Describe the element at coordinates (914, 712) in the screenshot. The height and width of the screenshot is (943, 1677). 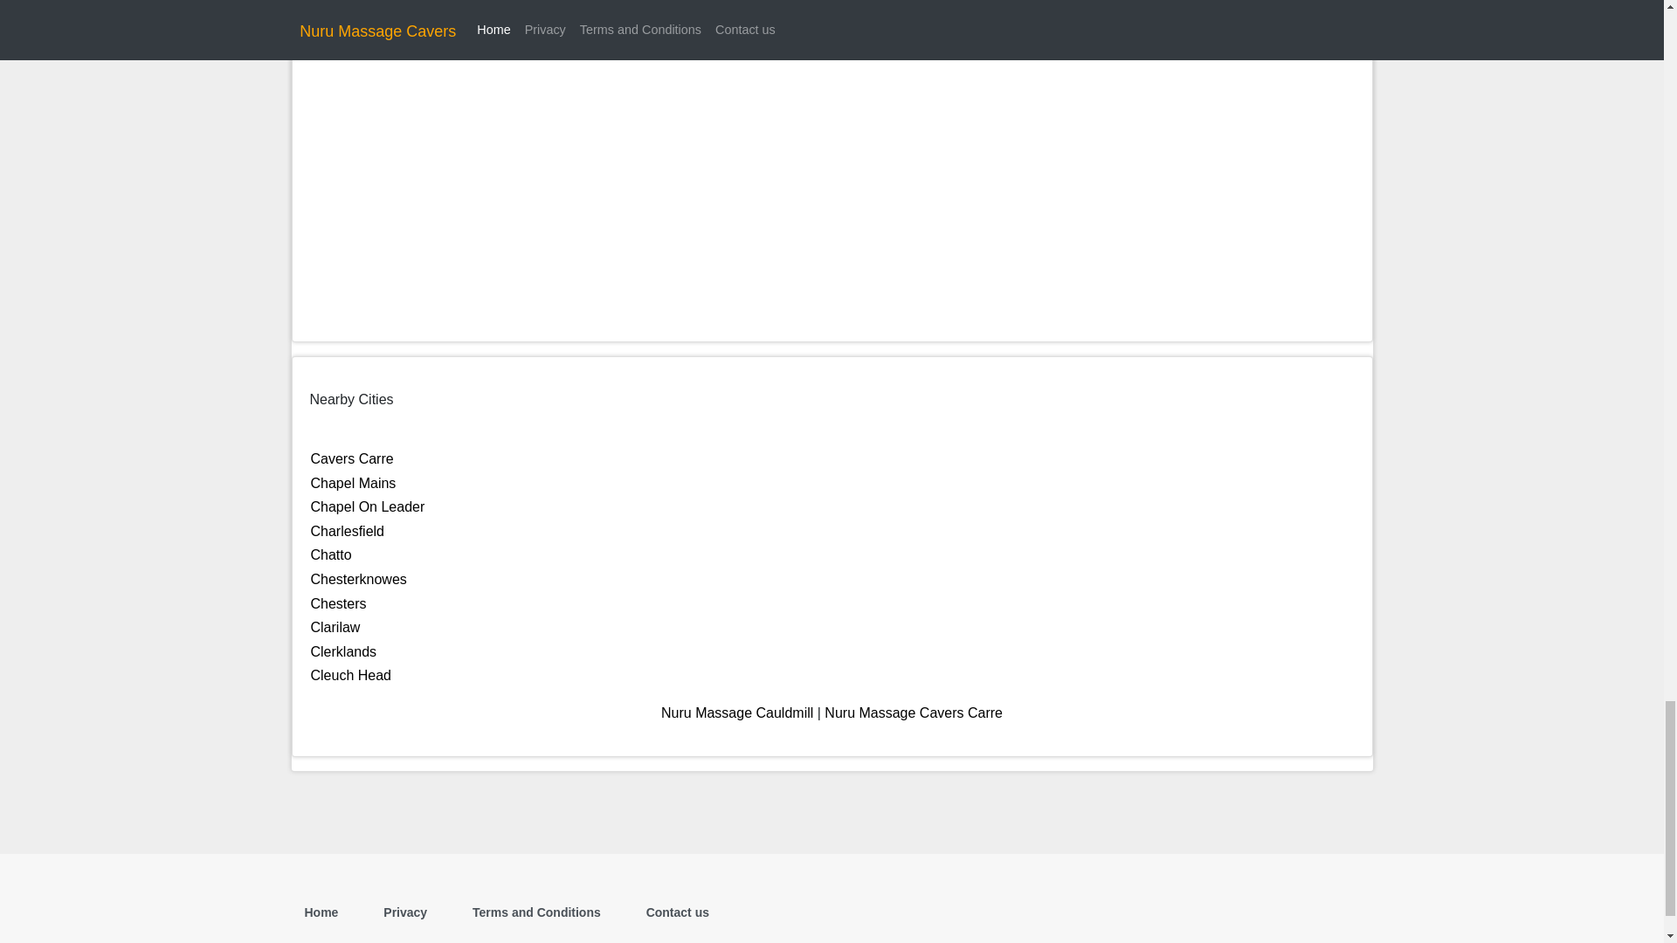
I see `Nuru Massage Cavers Carre` at that location.